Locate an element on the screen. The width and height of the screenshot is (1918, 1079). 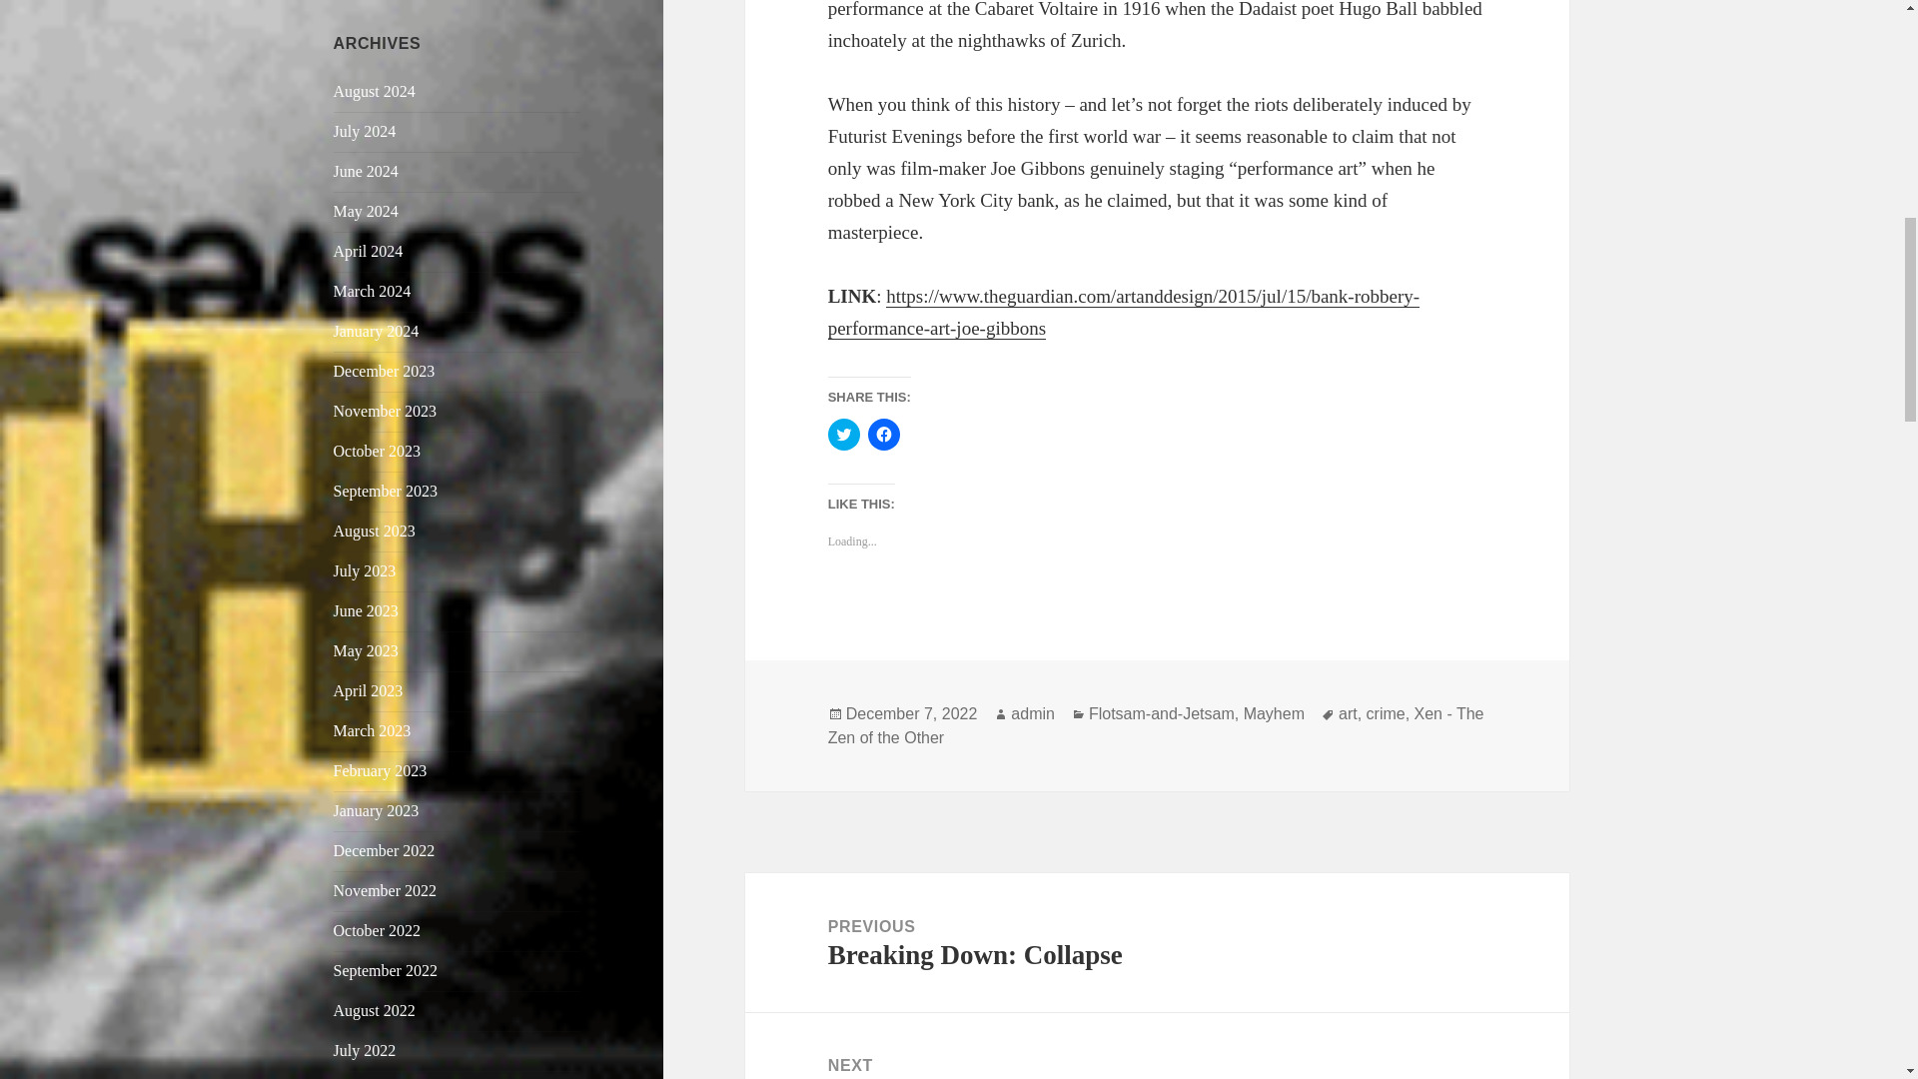
January 2023 is located at coordinates (377, 810).